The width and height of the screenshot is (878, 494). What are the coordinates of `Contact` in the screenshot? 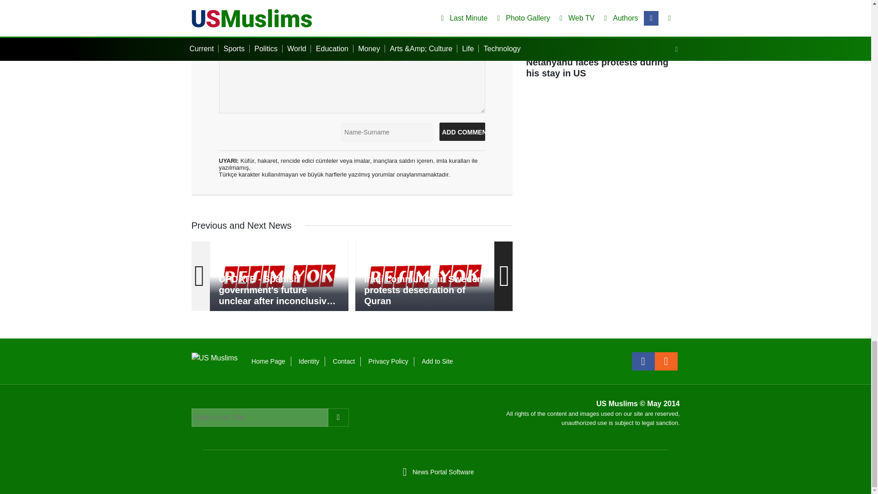 It's located at (343, 361).